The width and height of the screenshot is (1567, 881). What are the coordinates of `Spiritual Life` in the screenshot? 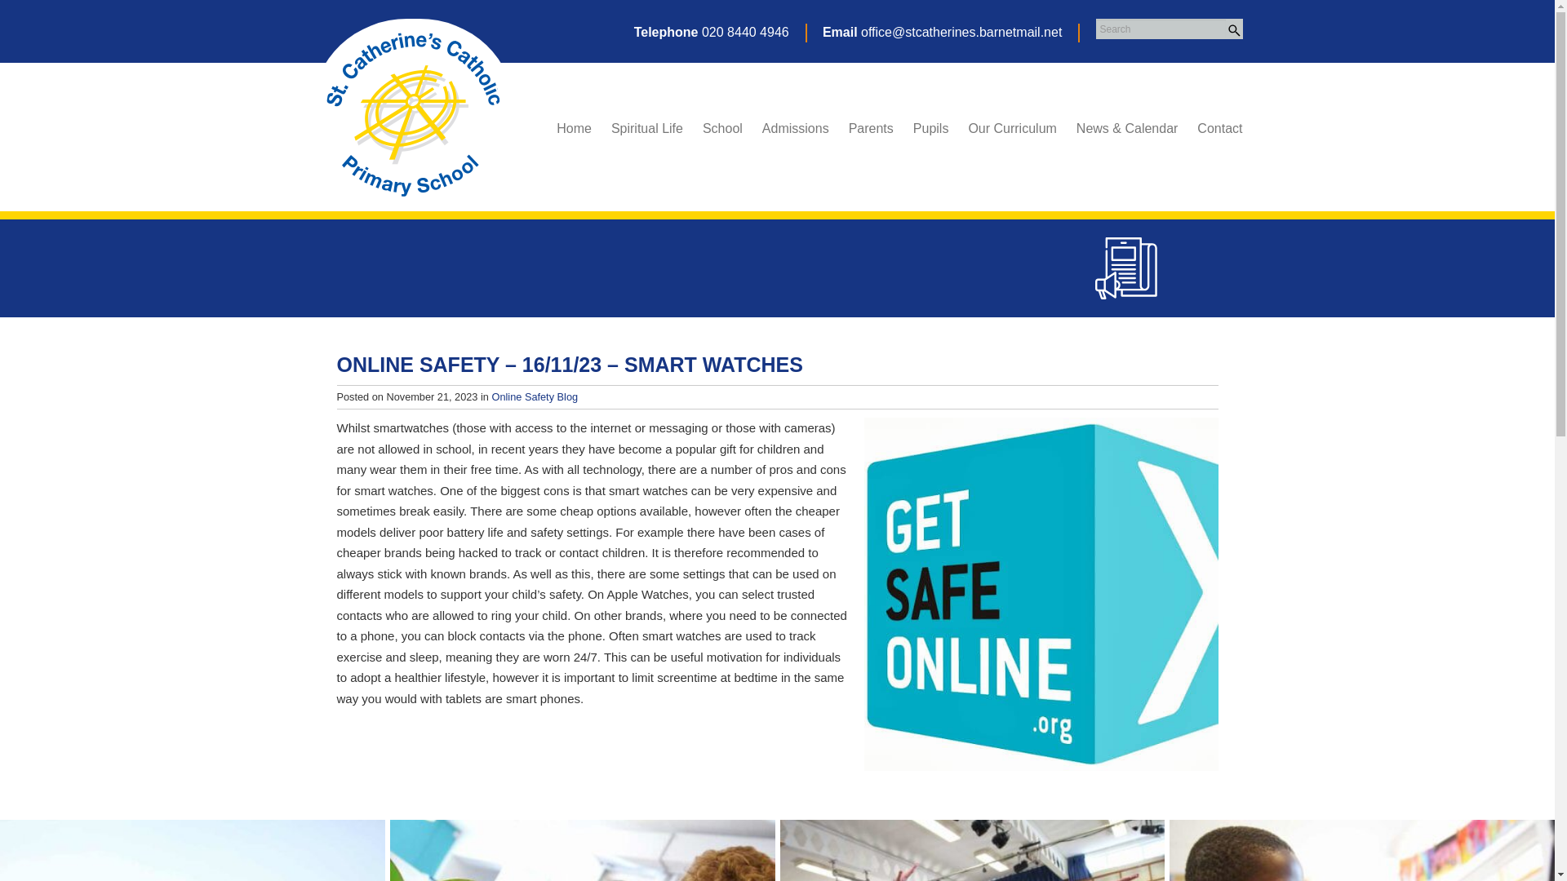 It's located at (646, 128).